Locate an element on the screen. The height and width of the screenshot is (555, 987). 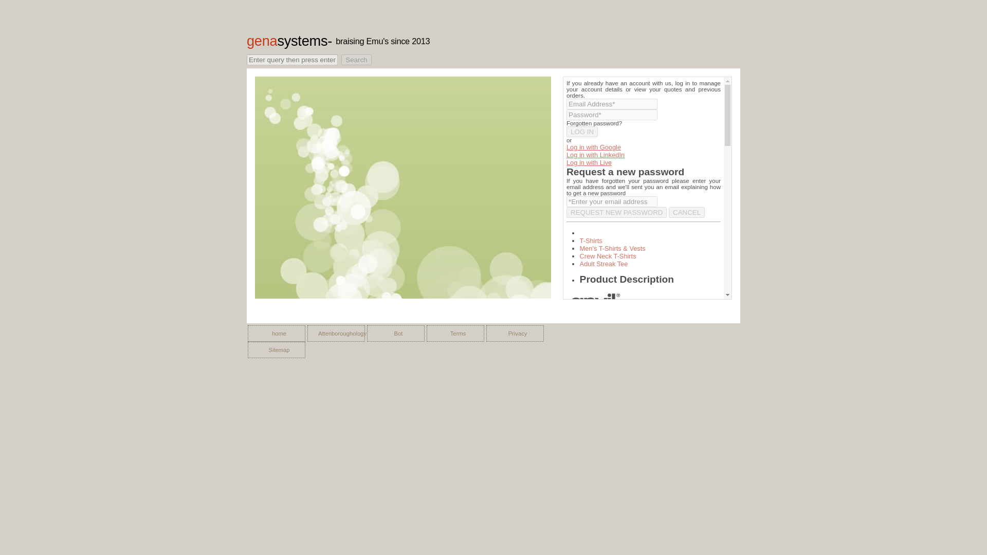
Crew Neck T-Shirts is located at coordinates (608, 256).